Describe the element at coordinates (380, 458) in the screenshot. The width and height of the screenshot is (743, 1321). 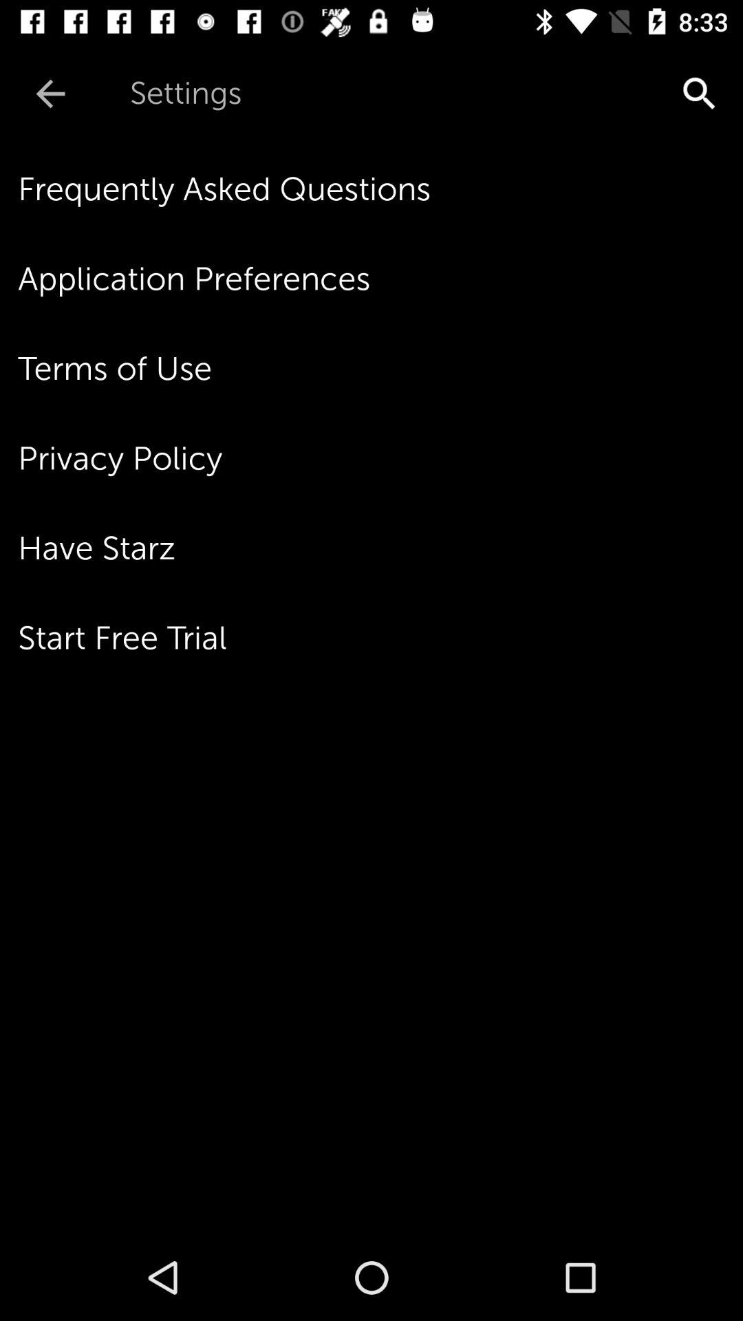
I see `tap the icon below terms of use icon` at that location.